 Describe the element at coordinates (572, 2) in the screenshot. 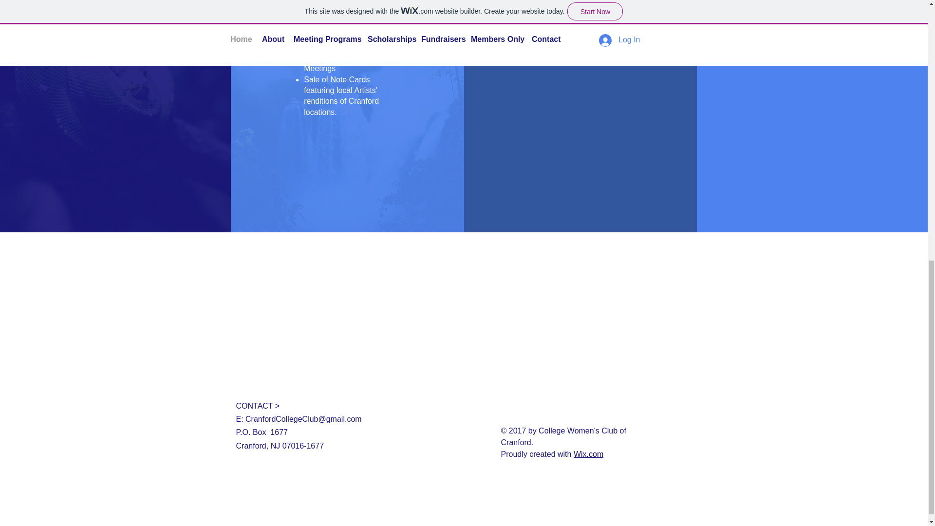

I see `Donations for Tribute Award ` at that location.